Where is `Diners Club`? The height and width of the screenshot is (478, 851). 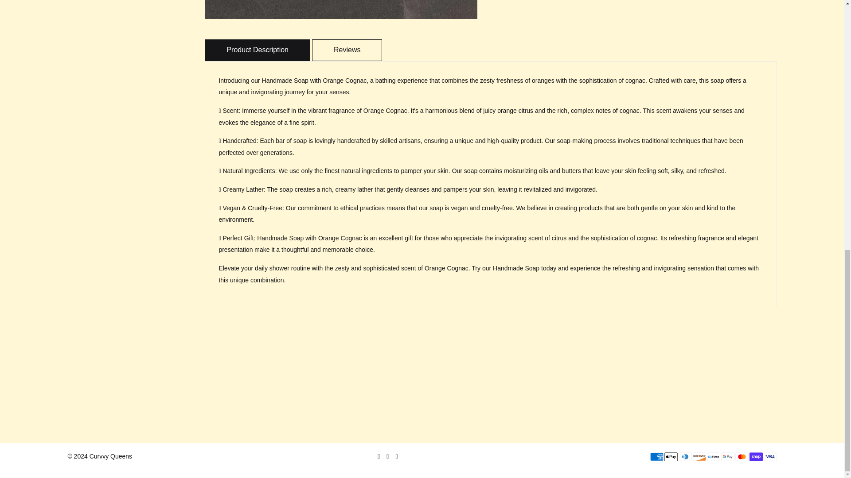
Diners Club is located at coordinates (685, 457).